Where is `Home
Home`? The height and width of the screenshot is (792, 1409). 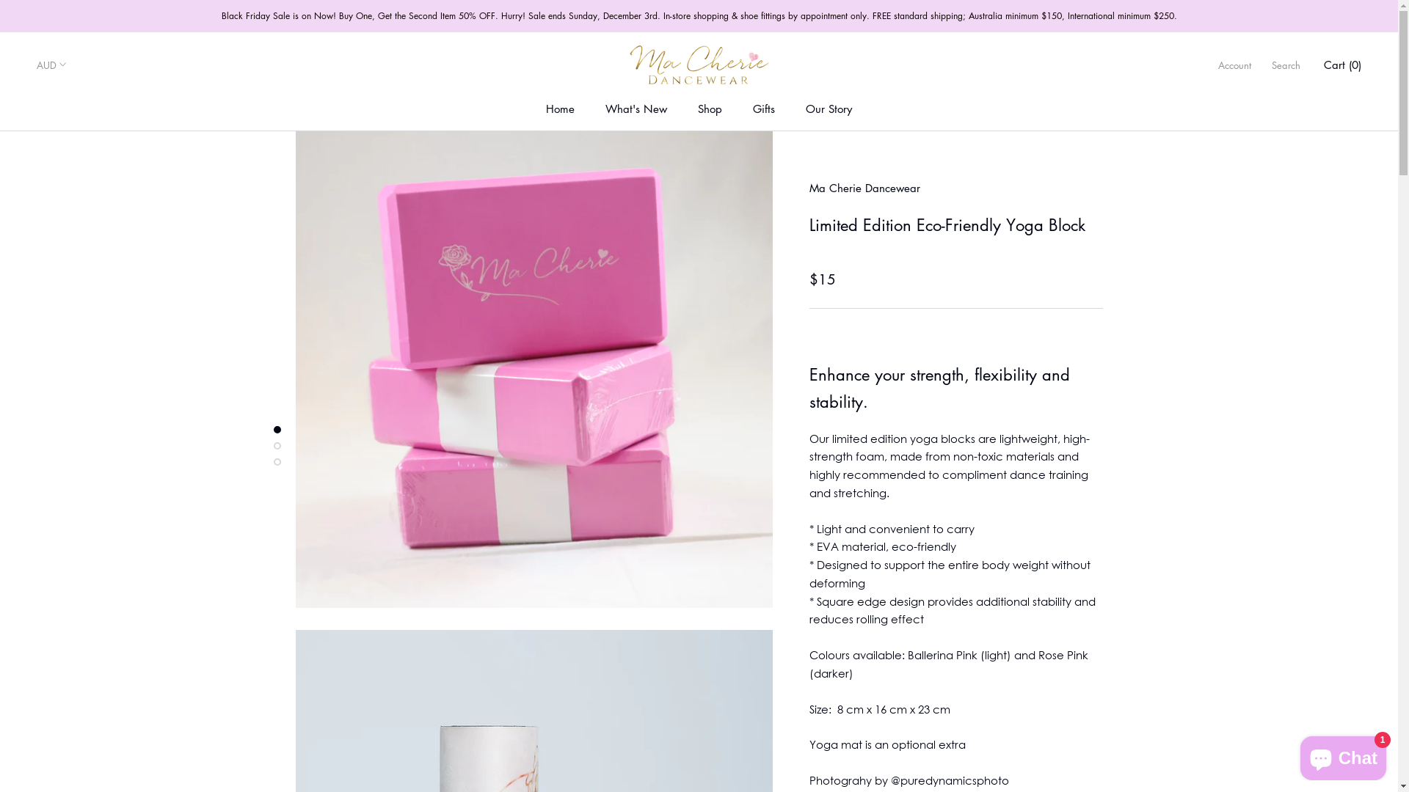
Home
Home is located at coordinates (561, 109).